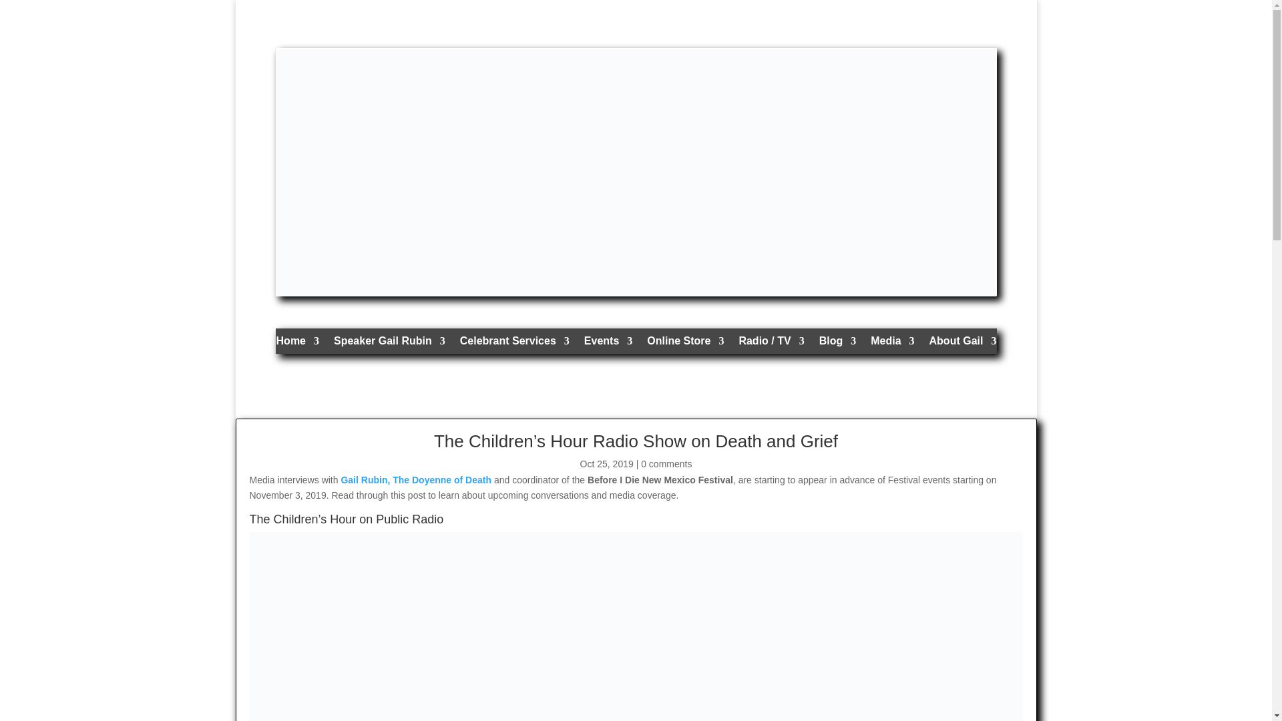  I want to click on Funeral Services, so click(514, 344).